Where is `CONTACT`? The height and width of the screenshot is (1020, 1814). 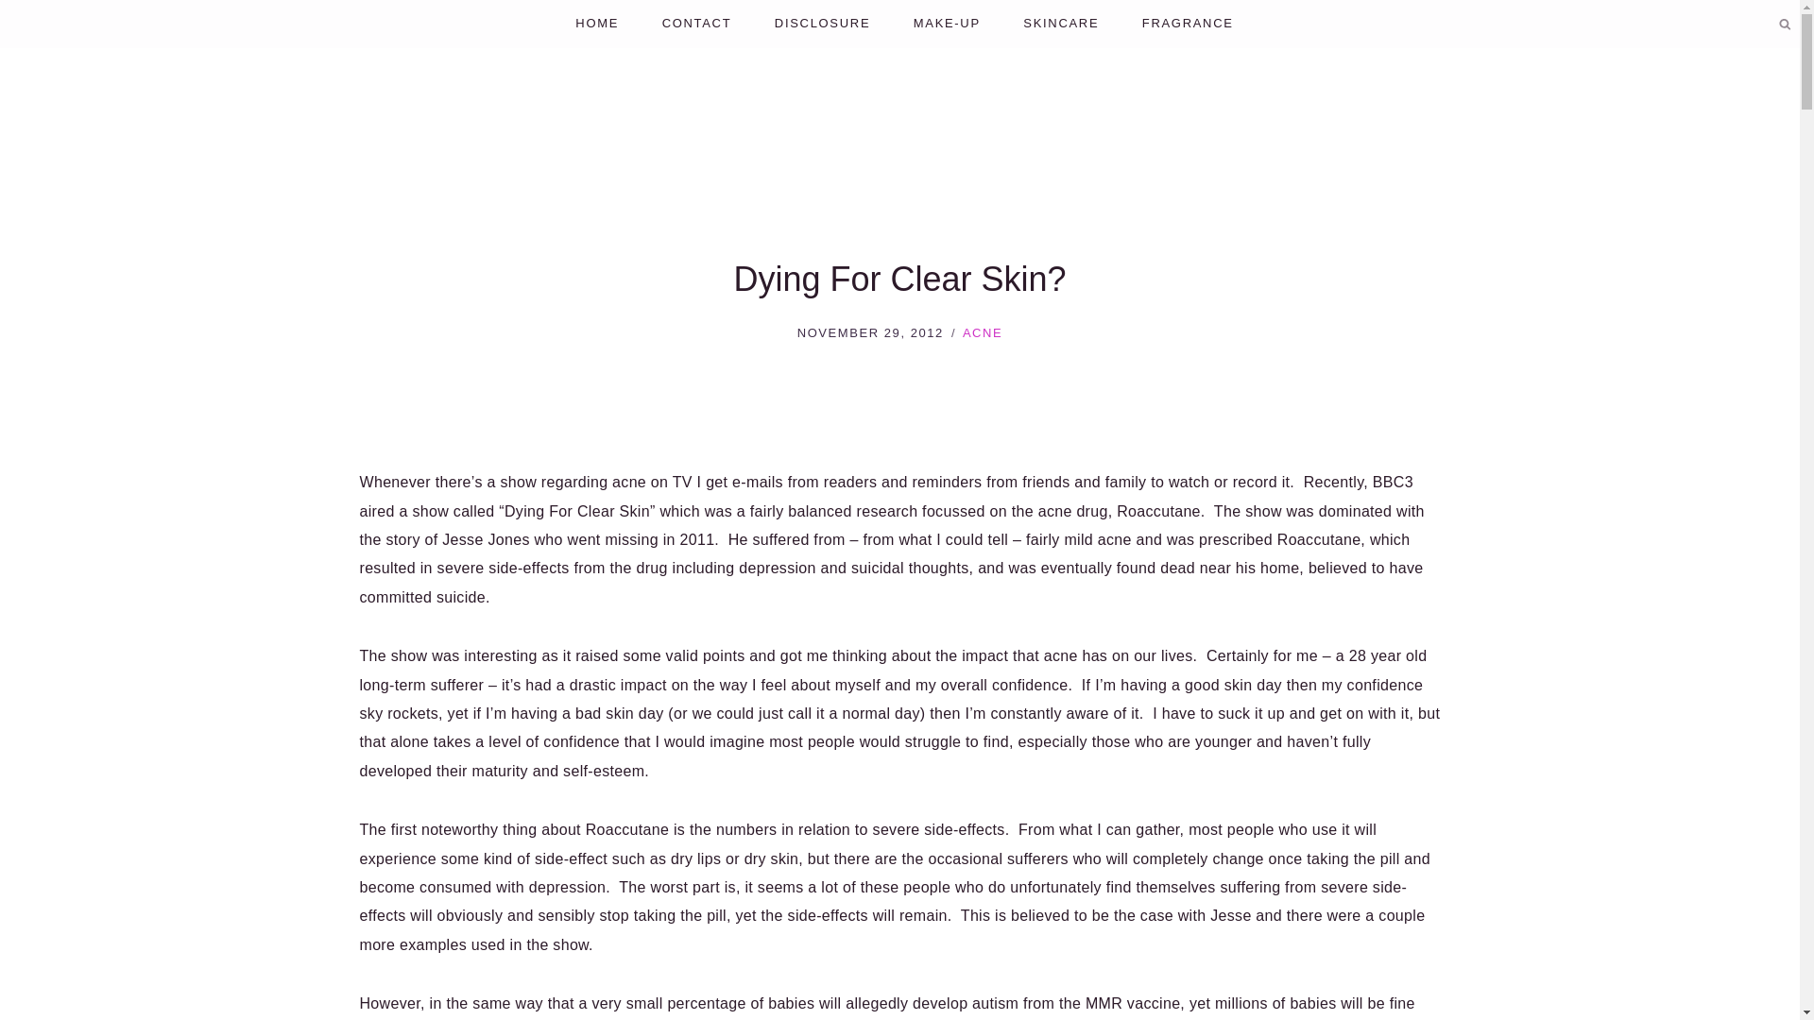
CONTACT is located at coordinates (695, 24).